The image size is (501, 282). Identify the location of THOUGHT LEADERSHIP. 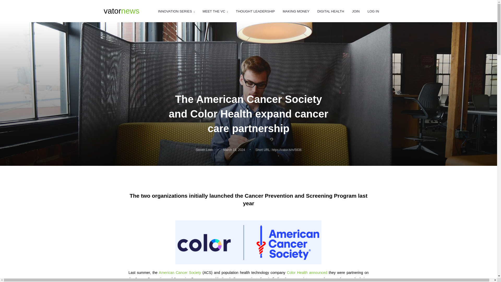
(255, 11).